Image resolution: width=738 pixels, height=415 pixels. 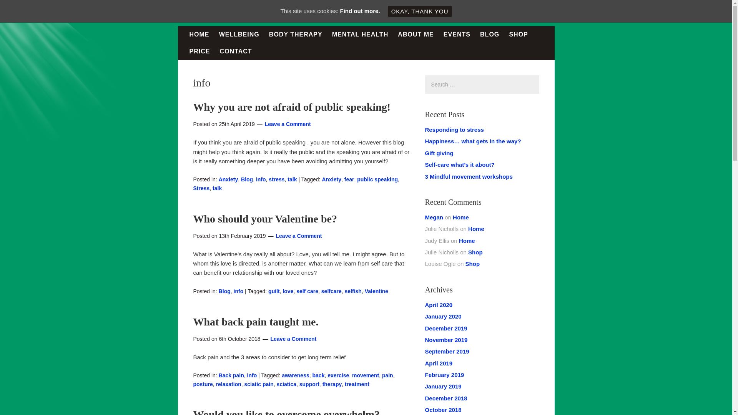 I want to click on Leave a Comment, so click(x=288, y=124).